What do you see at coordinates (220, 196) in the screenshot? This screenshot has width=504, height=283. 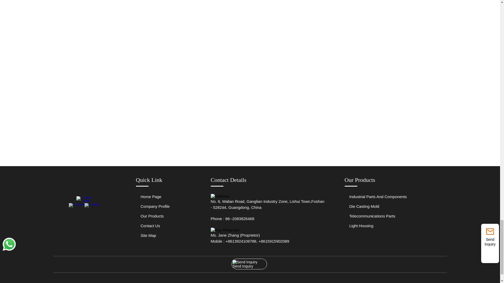 I see `Address` at bounding box center [220, 196].